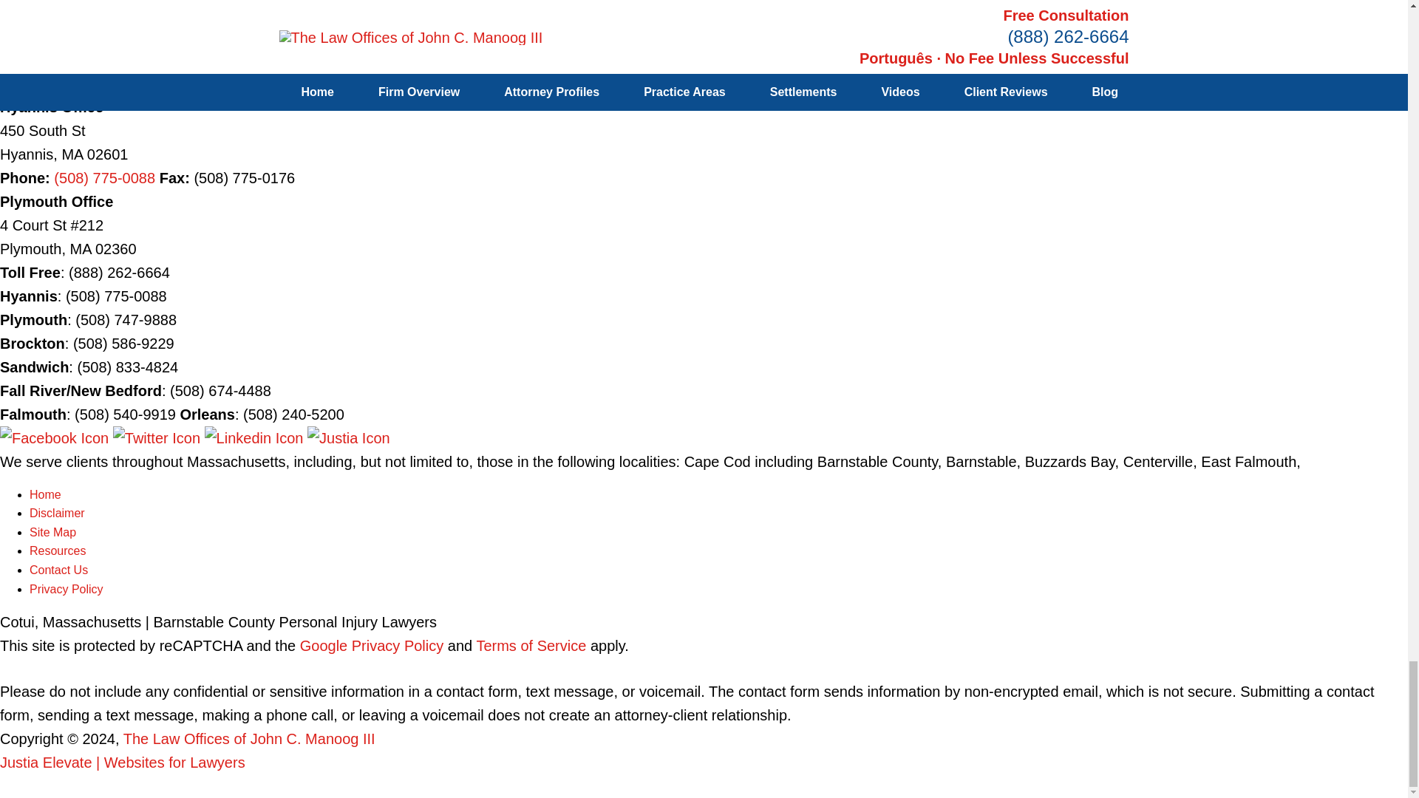  I want to click on Justia, so click(349, 437).